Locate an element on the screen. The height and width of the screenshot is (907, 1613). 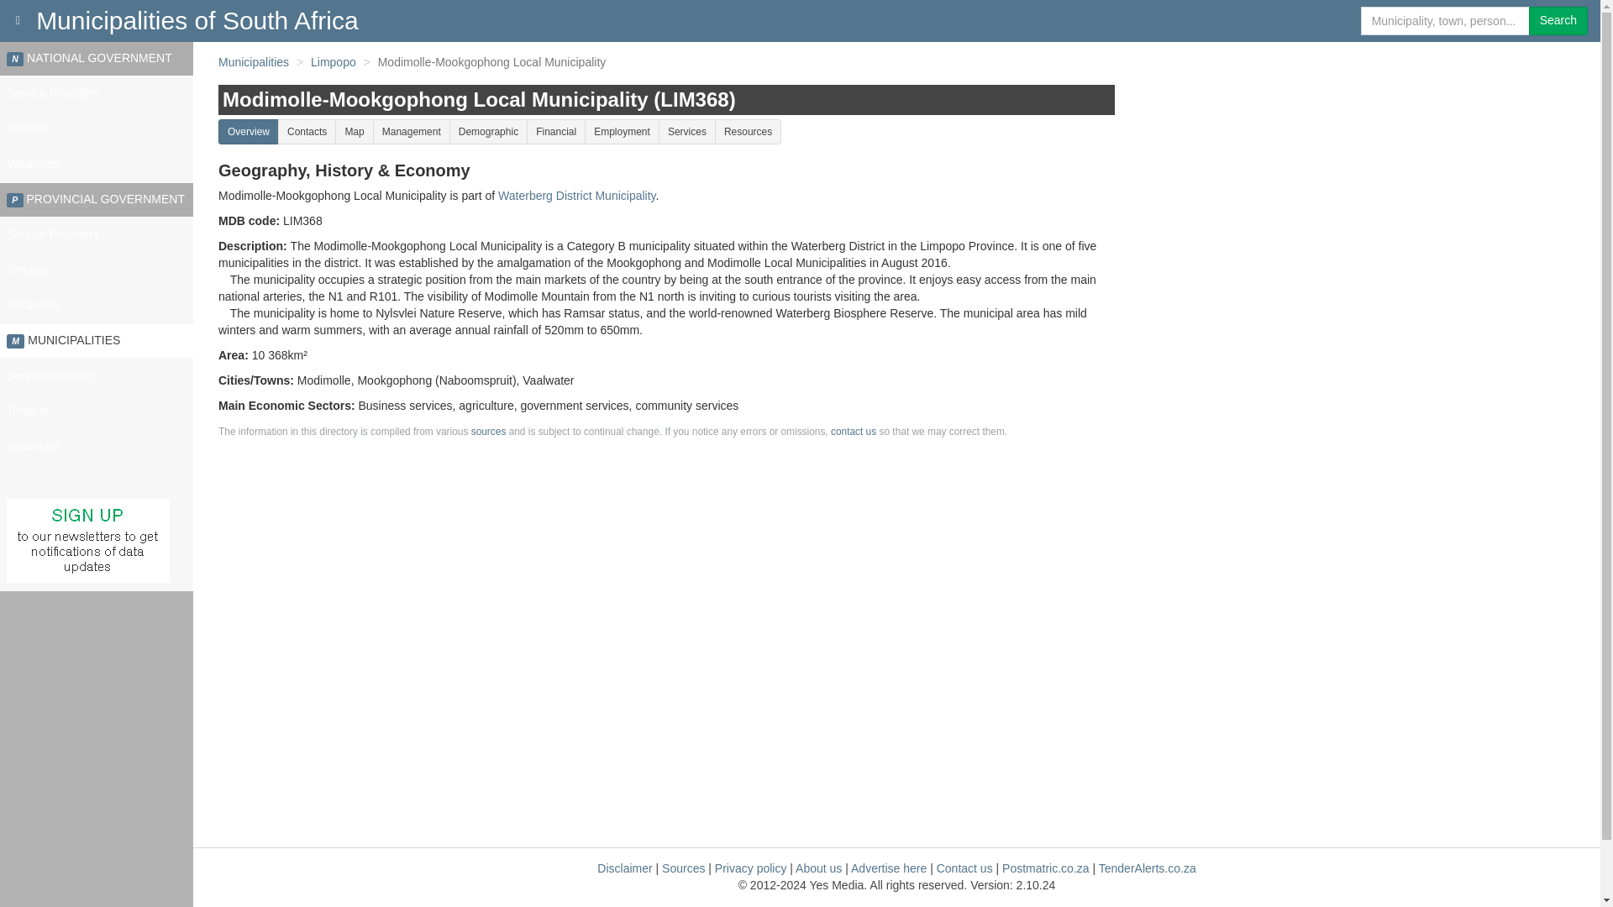
Sources is located at coordinates (683, 868).